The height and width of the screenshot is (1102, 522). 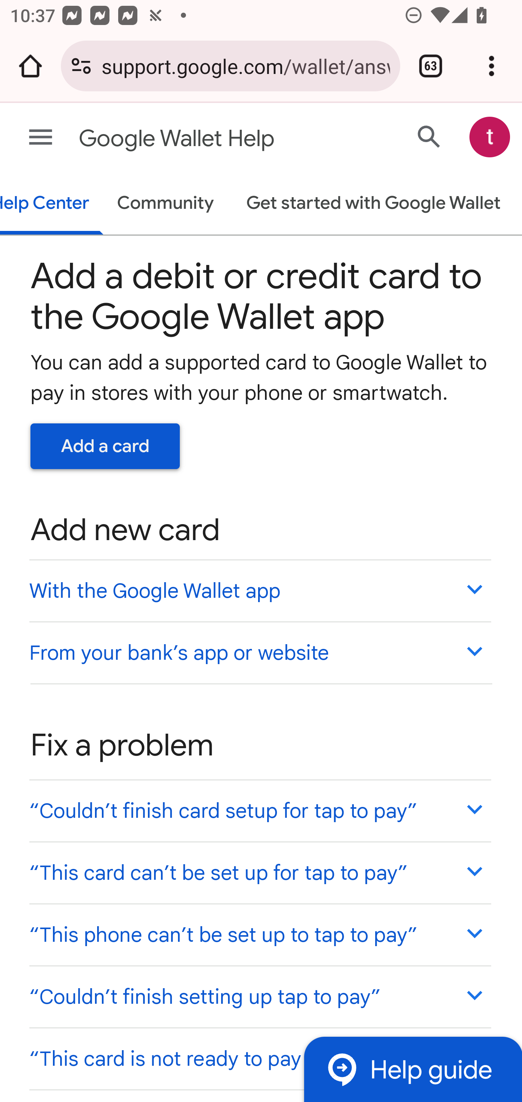 I want to click on From your bank’s app or website, so click(x=260, y=652).